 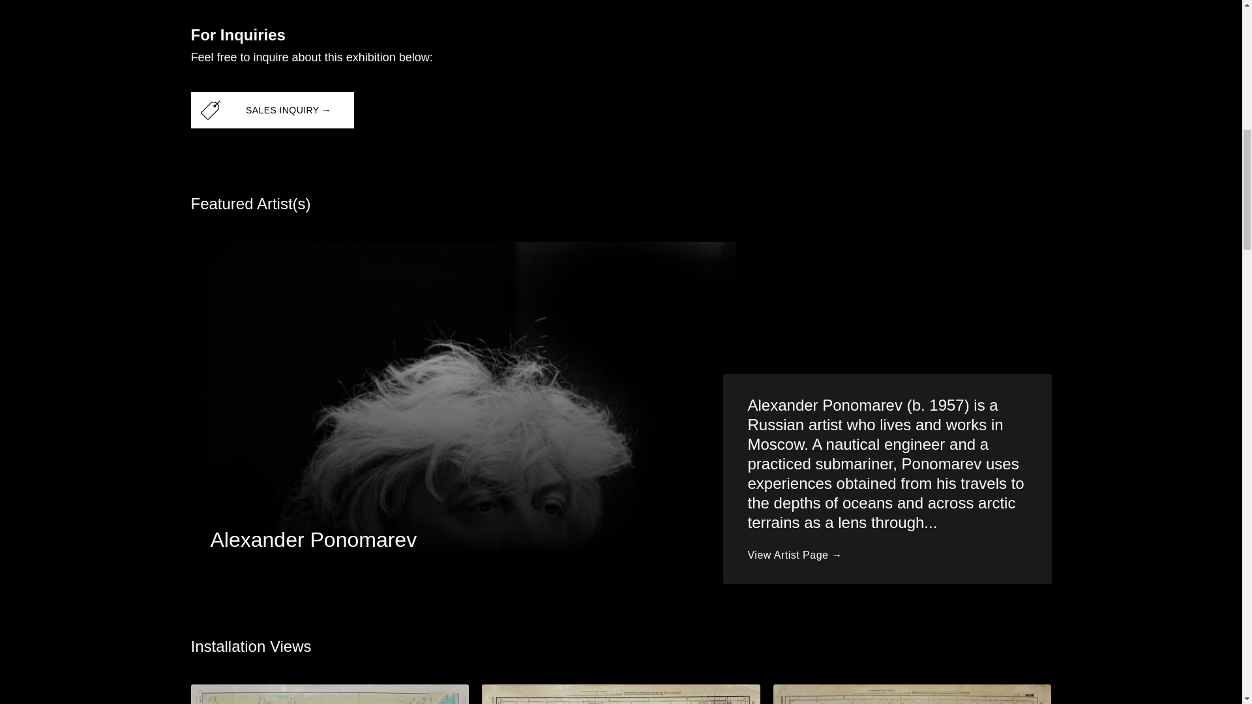 I want to click on AP Periscope of Time, so click(x=621, y=694).